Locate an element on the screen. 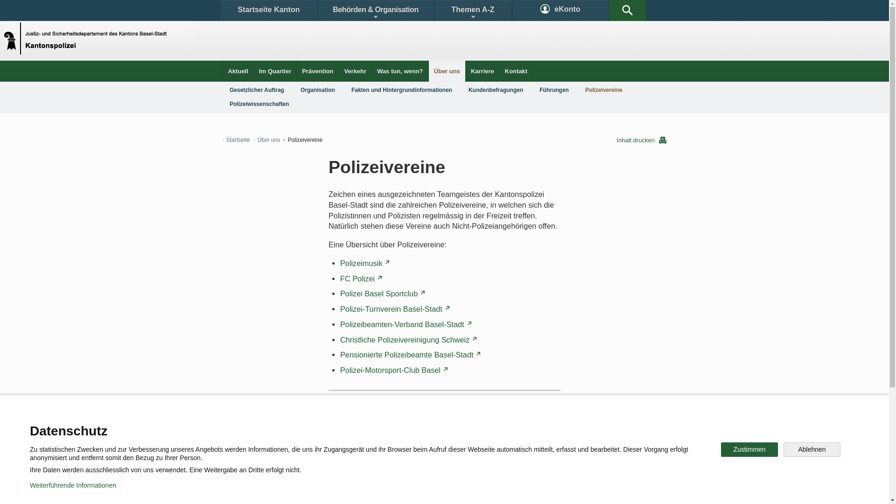 This screenshot has height=504, width=896. Inhalt drucken is located at coordinates (641, 140).